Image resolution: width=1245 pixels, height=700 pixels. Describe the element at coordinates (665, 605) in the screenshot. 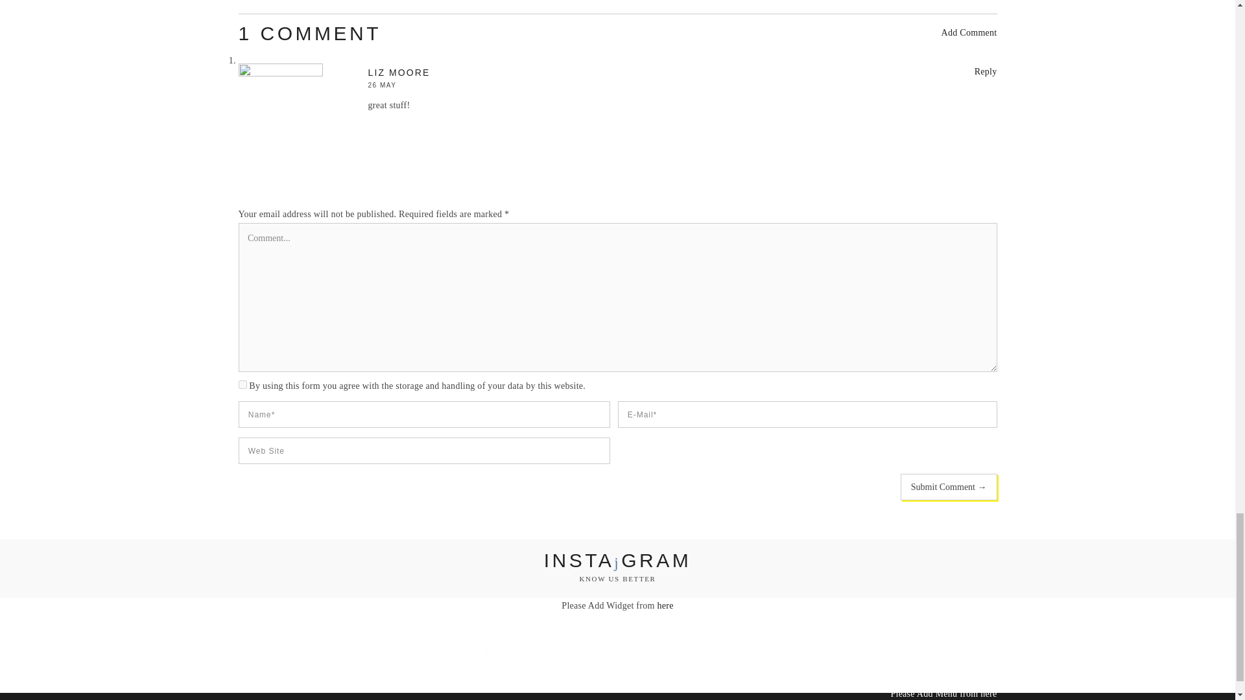

I see `here` at that location.